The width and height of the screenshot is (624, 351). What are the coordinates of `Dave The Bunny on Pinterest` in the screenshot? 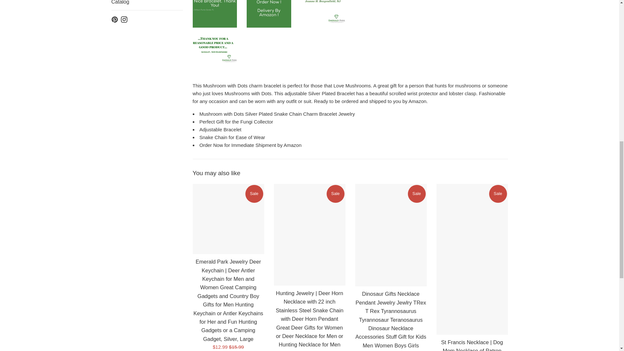 It's located at (114, 19).